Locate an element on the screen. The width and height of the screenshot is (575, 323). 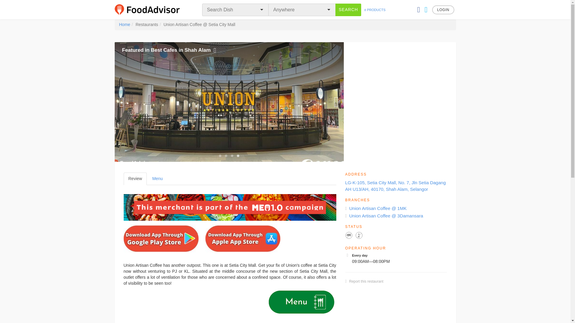
Menu is located at coordinates (157, 179).